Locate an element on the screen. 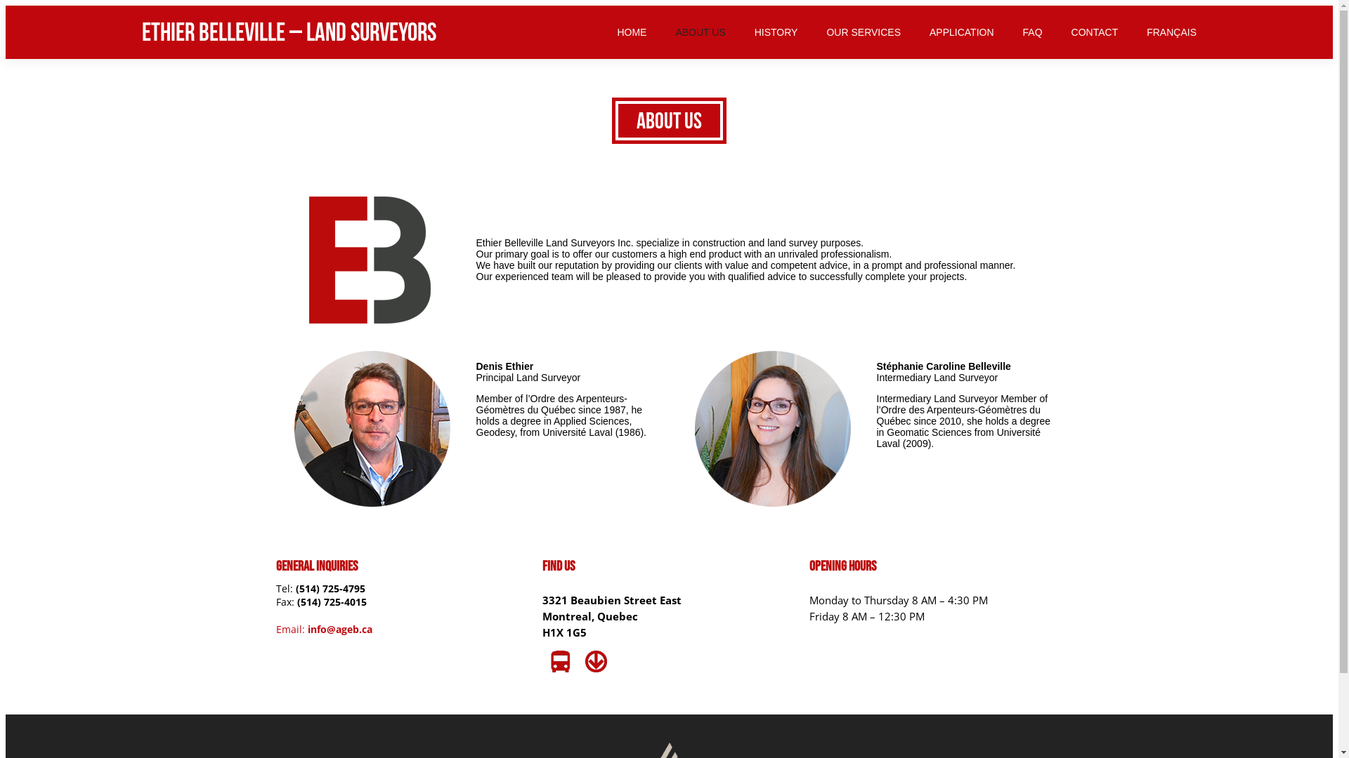  HOME is located at coordinates (632, 32).